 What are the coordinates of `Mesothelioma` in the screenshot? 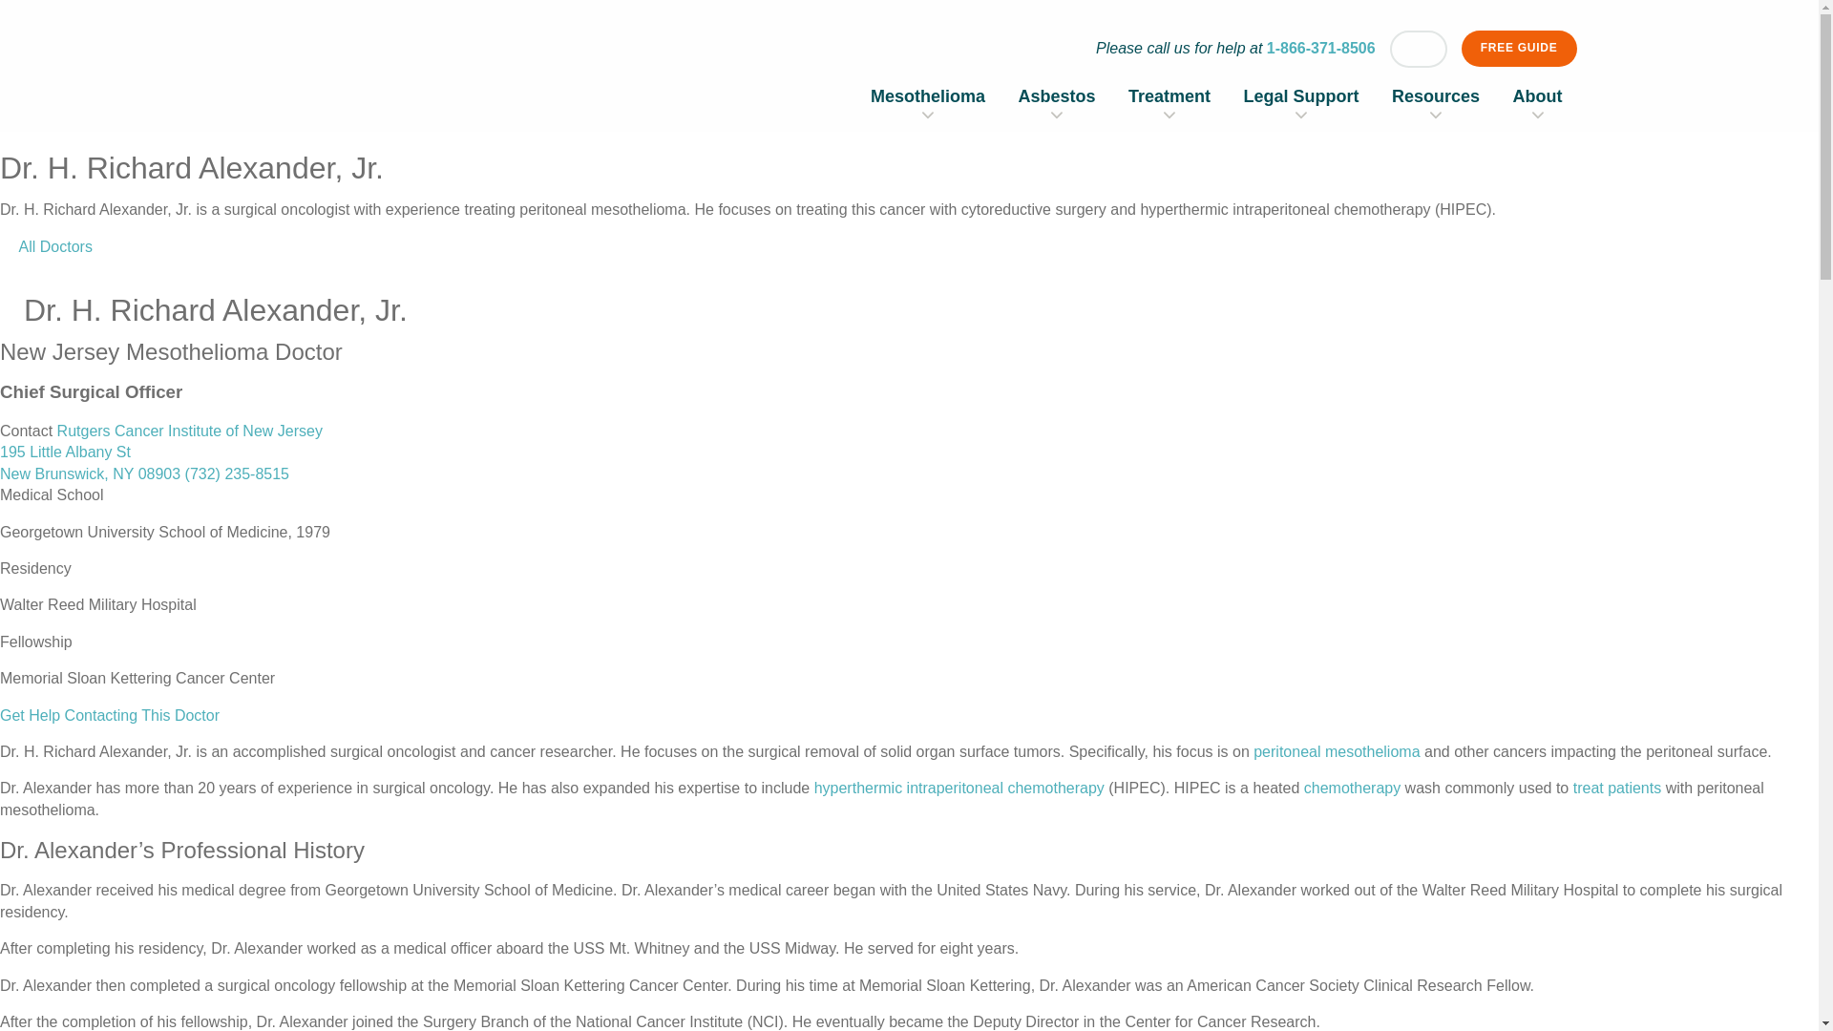 It's located at (928, 95).